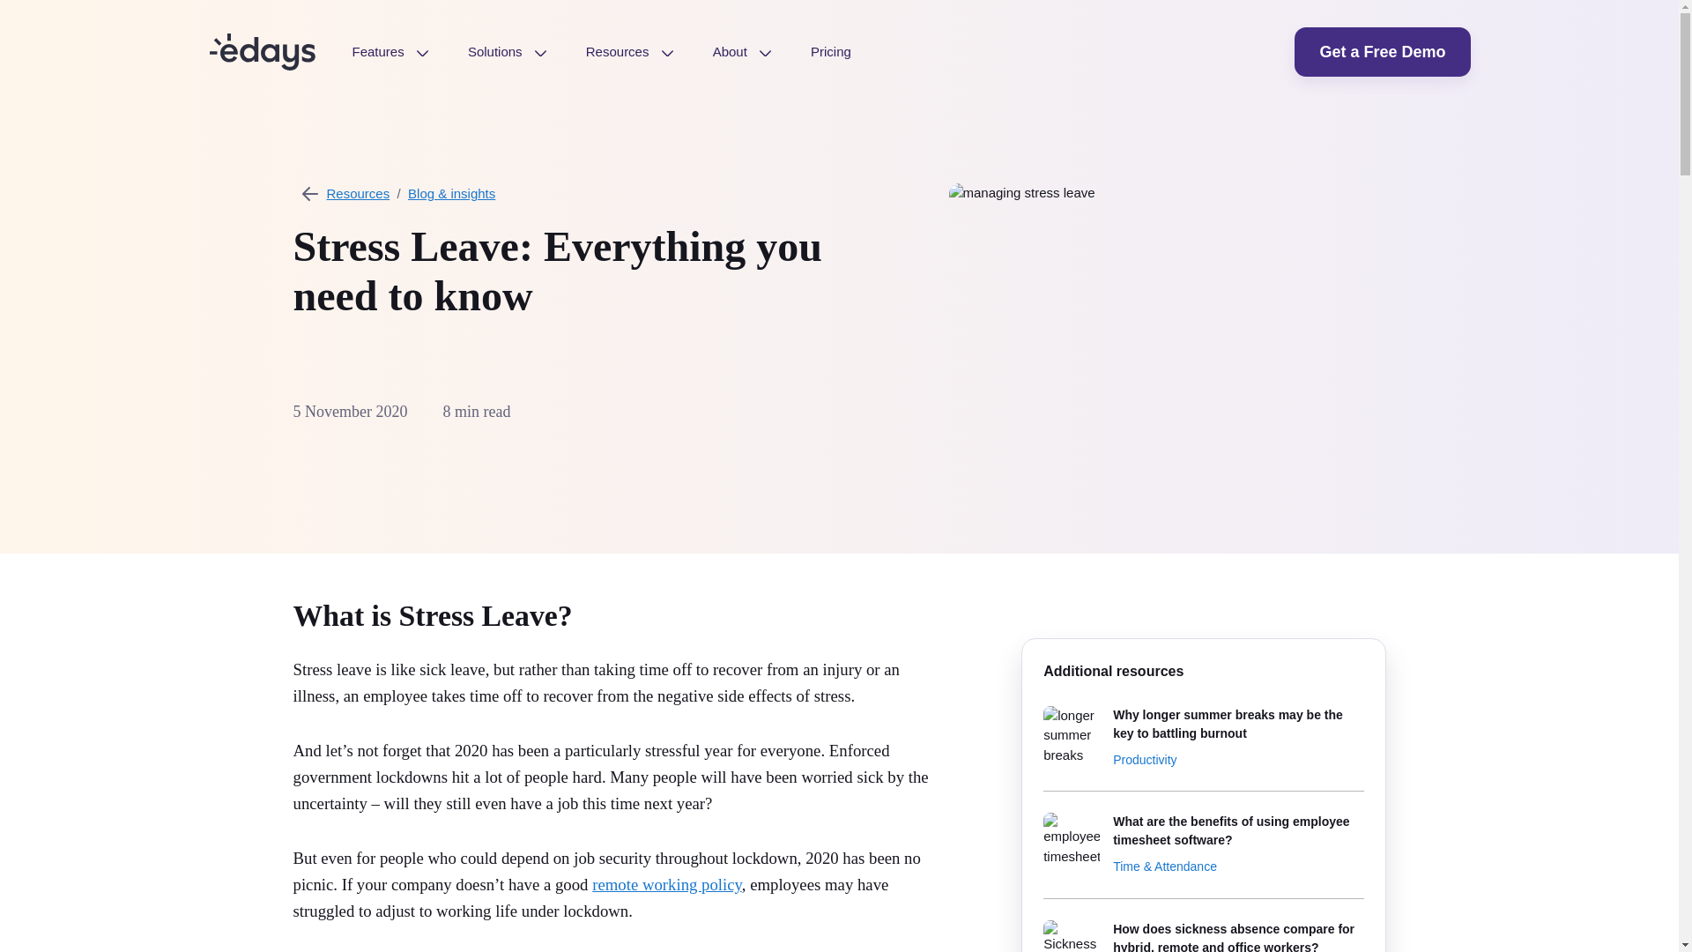 The width and height of the screenshot is (1692, 952). Describe the element at coordinates (742, 51) in the screenshot. I see `About` at that location.